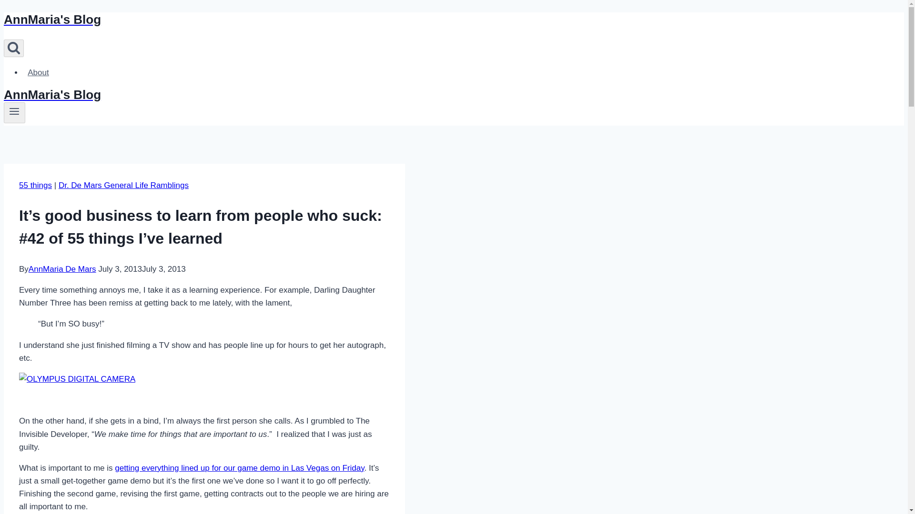 The image size is (915, 514). Describe the element at coordinates (311, 94) in the screenshot. I see `AnnMaria's Blog` at that location.